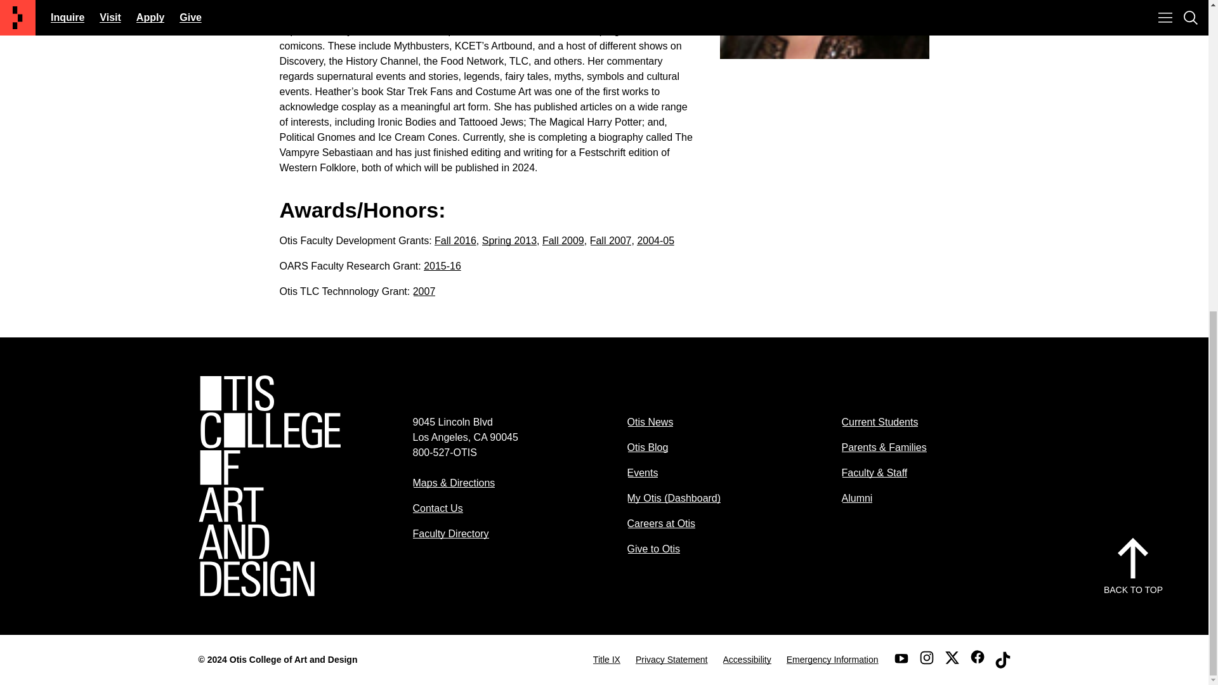 Image resolution: width=1218 pixels, height=685 pixels. What do you see at coordinates (450, 533) in the screenshot?
I see `Faculty Directory` at bounding box center [450, 533].